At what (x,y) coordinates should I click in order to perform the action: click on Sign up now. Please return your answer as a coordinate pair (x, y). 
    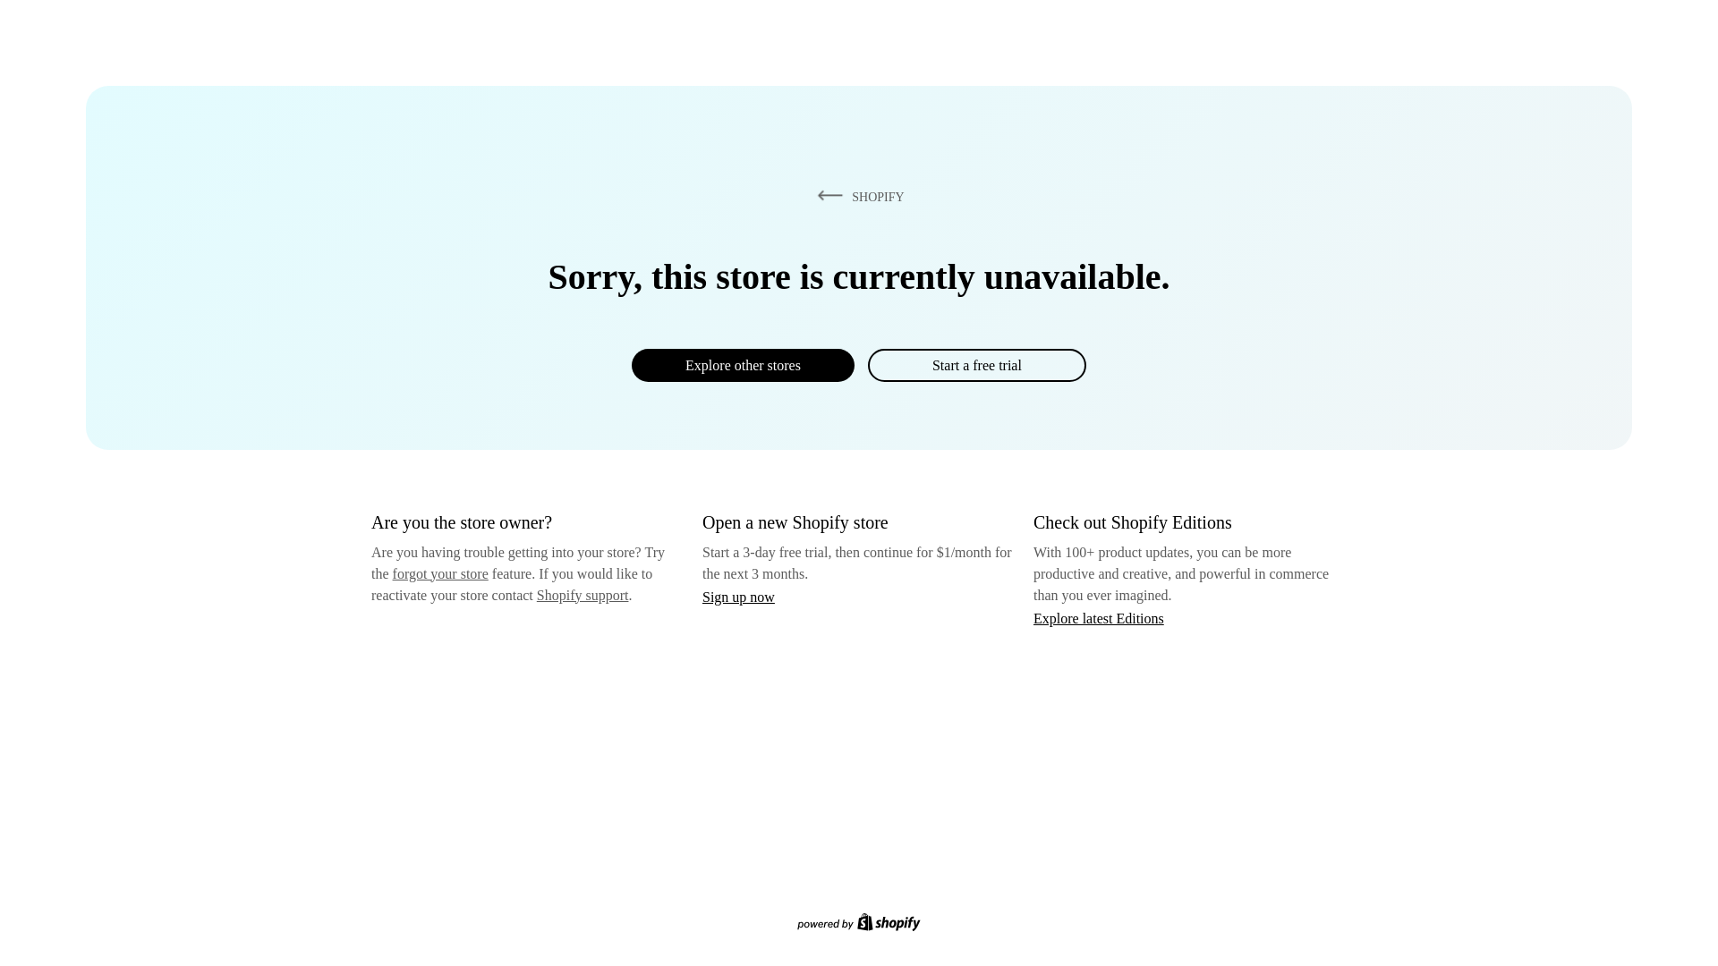
    Looking at the image, I should click on (738, 597).